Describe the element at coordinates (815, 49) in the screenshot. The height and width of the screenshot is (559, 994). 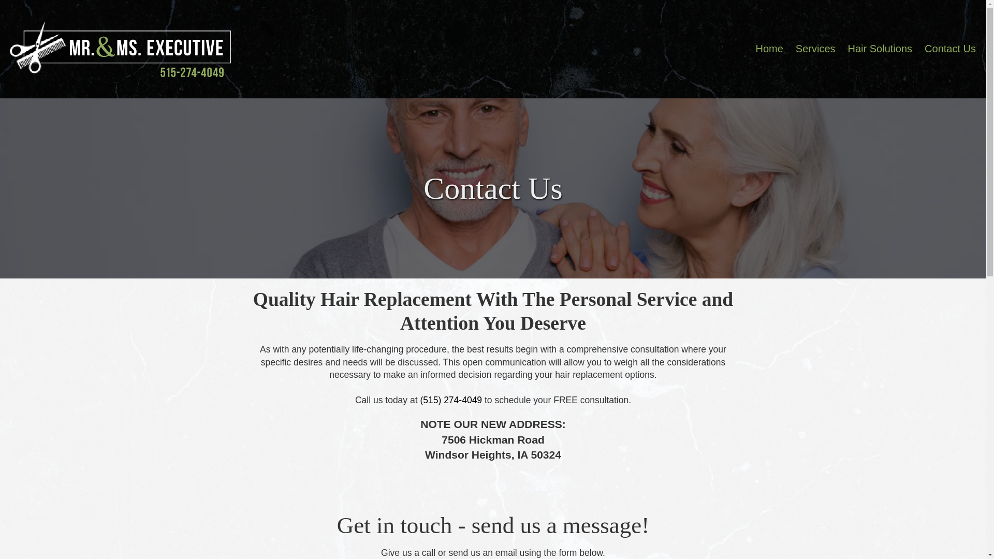
I see `Services` at that location.